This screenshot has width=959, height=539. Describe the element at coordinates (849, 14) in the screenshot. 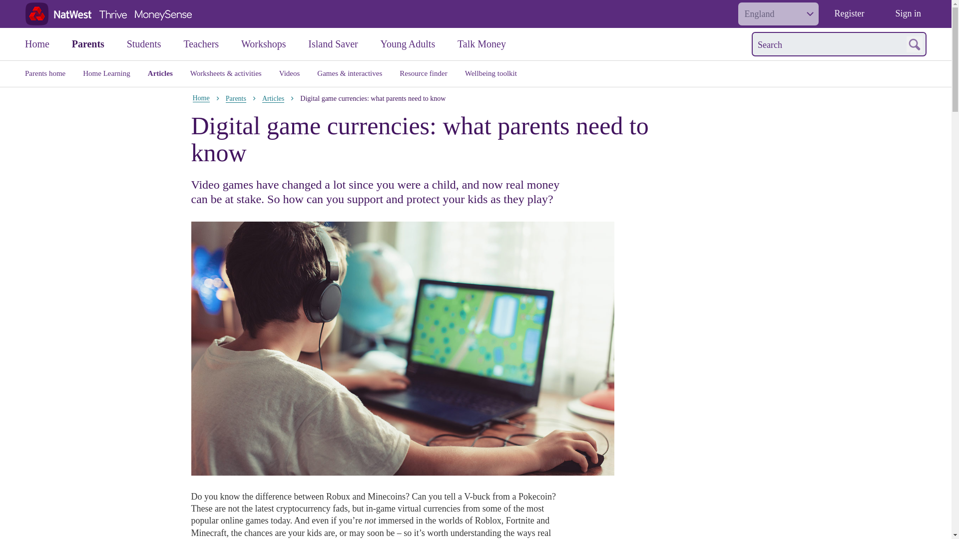

I see `Register` at that location.